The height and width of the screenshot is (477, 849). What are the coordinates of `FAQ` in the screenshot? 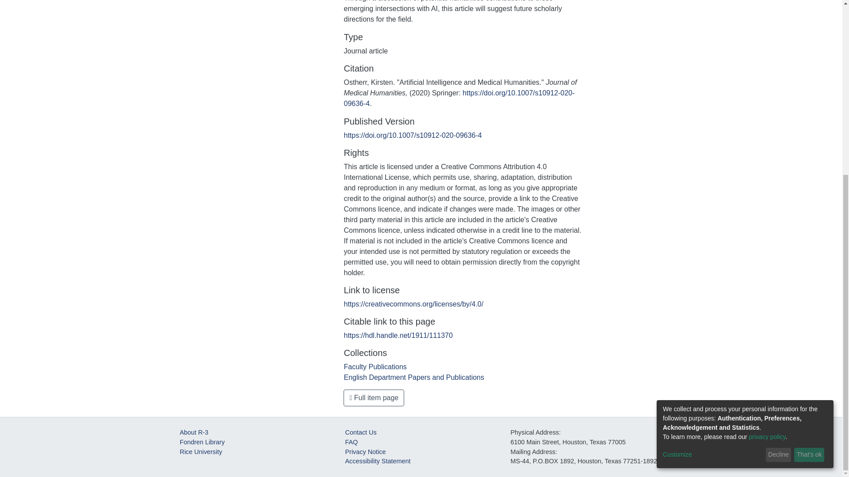 It's located at (351, 442).